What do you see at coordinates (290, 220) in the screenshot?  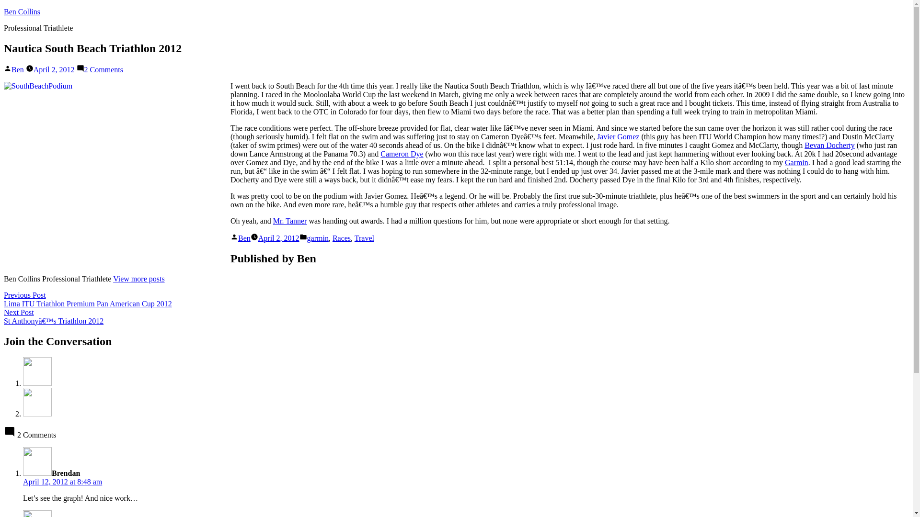 I see `Ben Collins` at bounding box center [290, 220].